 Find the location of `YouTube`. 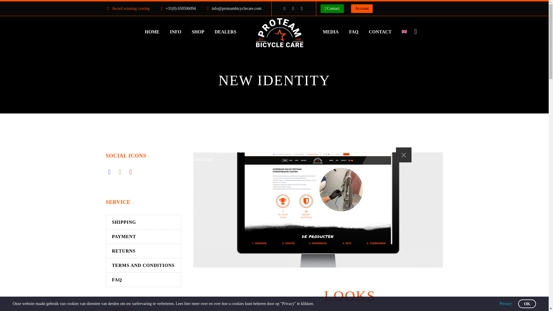

YouTube is located at coordinates (302, 8).